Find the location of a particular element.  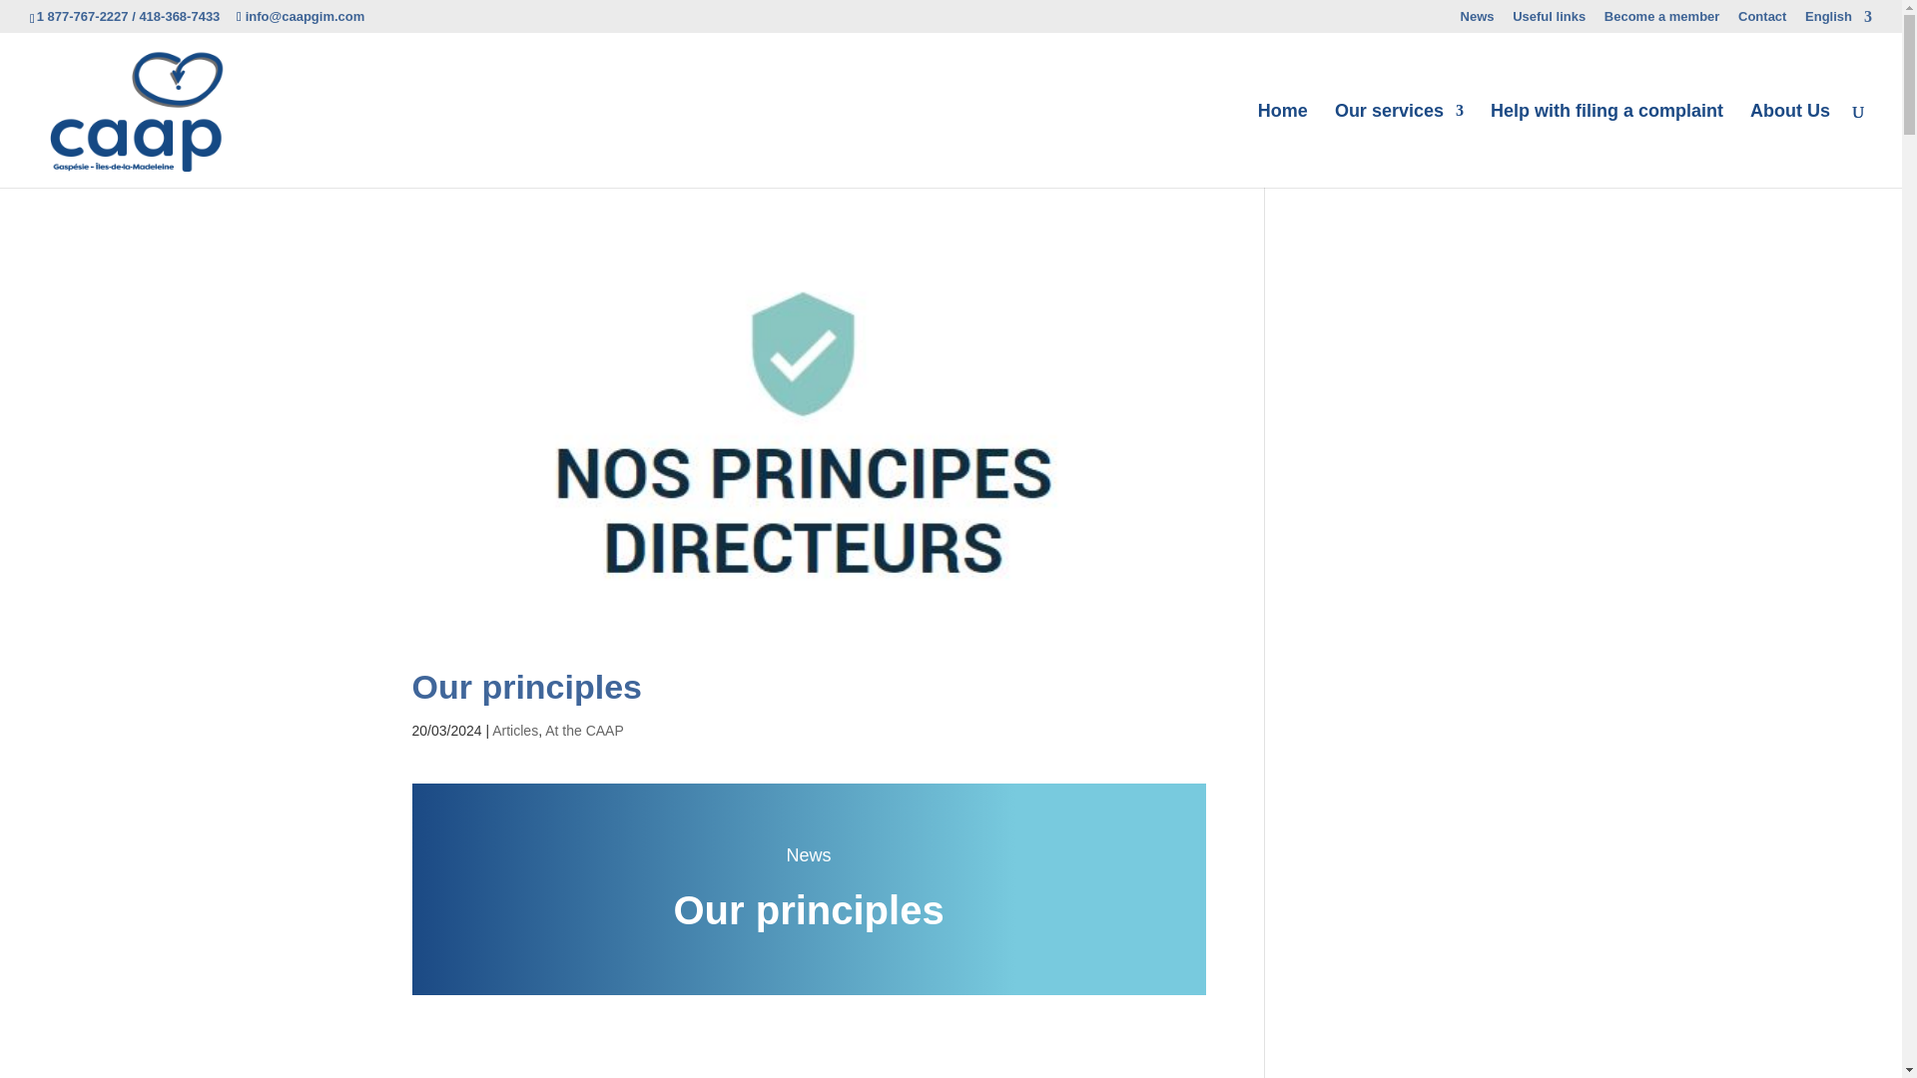

At the CAAP is located at coordinates (584, 730).